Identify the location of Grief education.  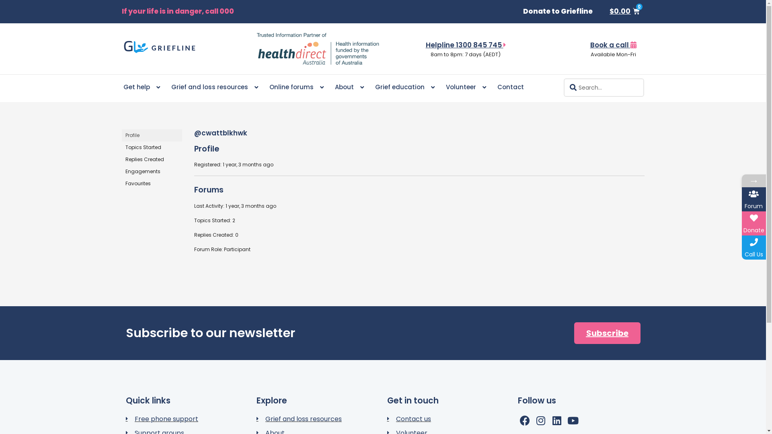
(404, 88).